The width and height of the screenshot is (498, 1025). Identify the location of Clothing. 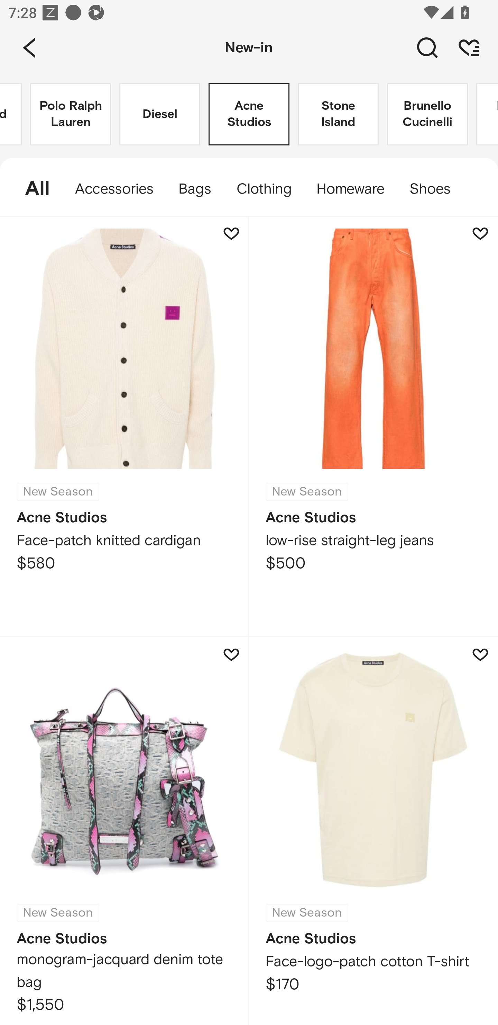
(264, 189).